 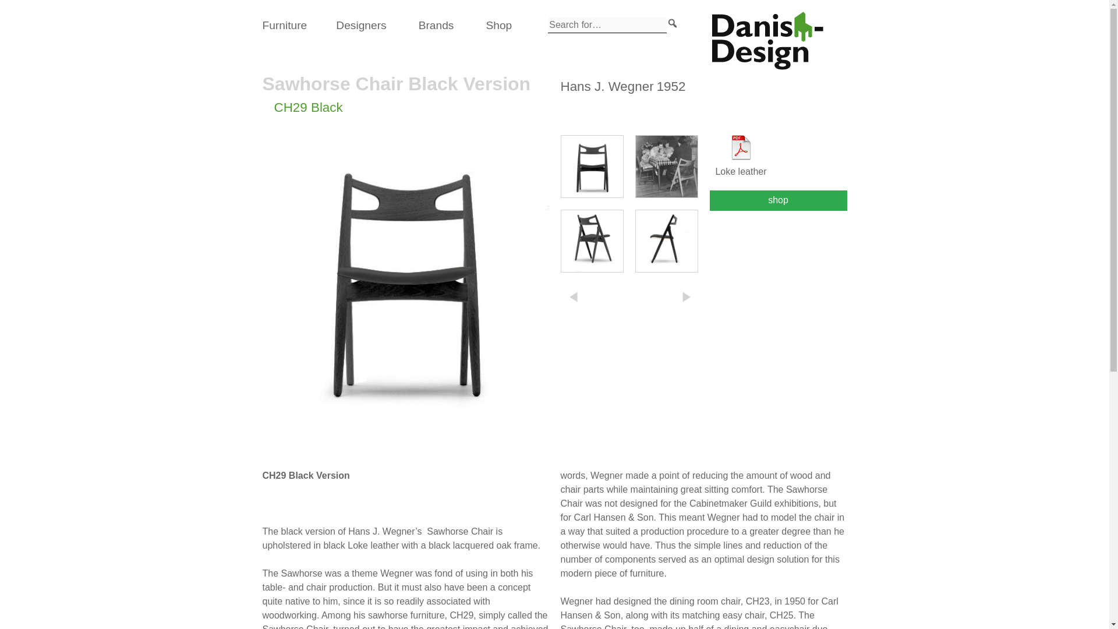 I want to click on Designers, so click(x=361, y=26).